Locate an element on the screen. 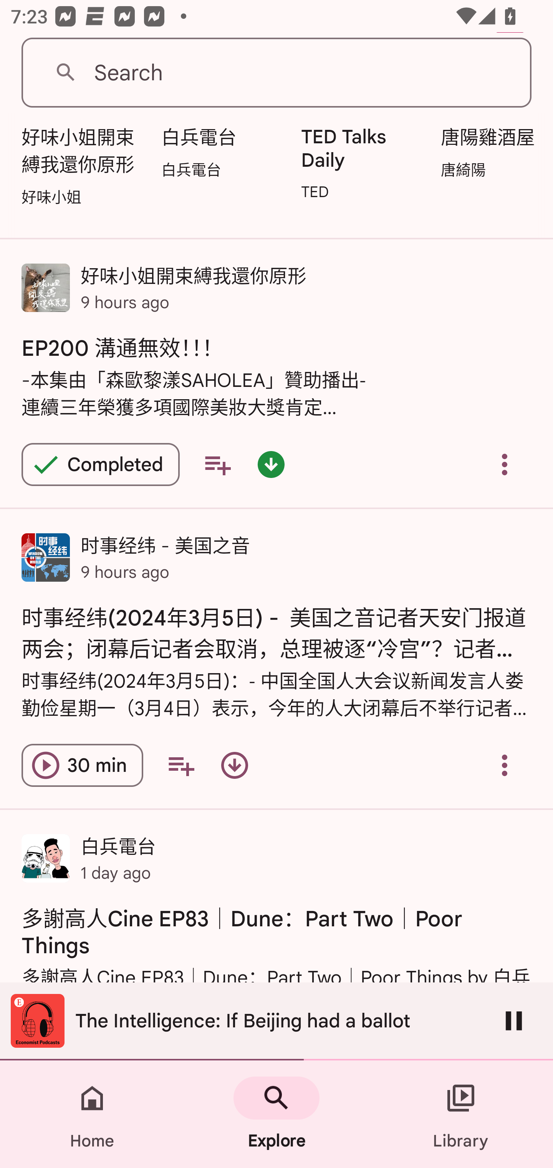 This screenshot has width=553, height=1168. Add to your queue is located at coordinates (217, 464).